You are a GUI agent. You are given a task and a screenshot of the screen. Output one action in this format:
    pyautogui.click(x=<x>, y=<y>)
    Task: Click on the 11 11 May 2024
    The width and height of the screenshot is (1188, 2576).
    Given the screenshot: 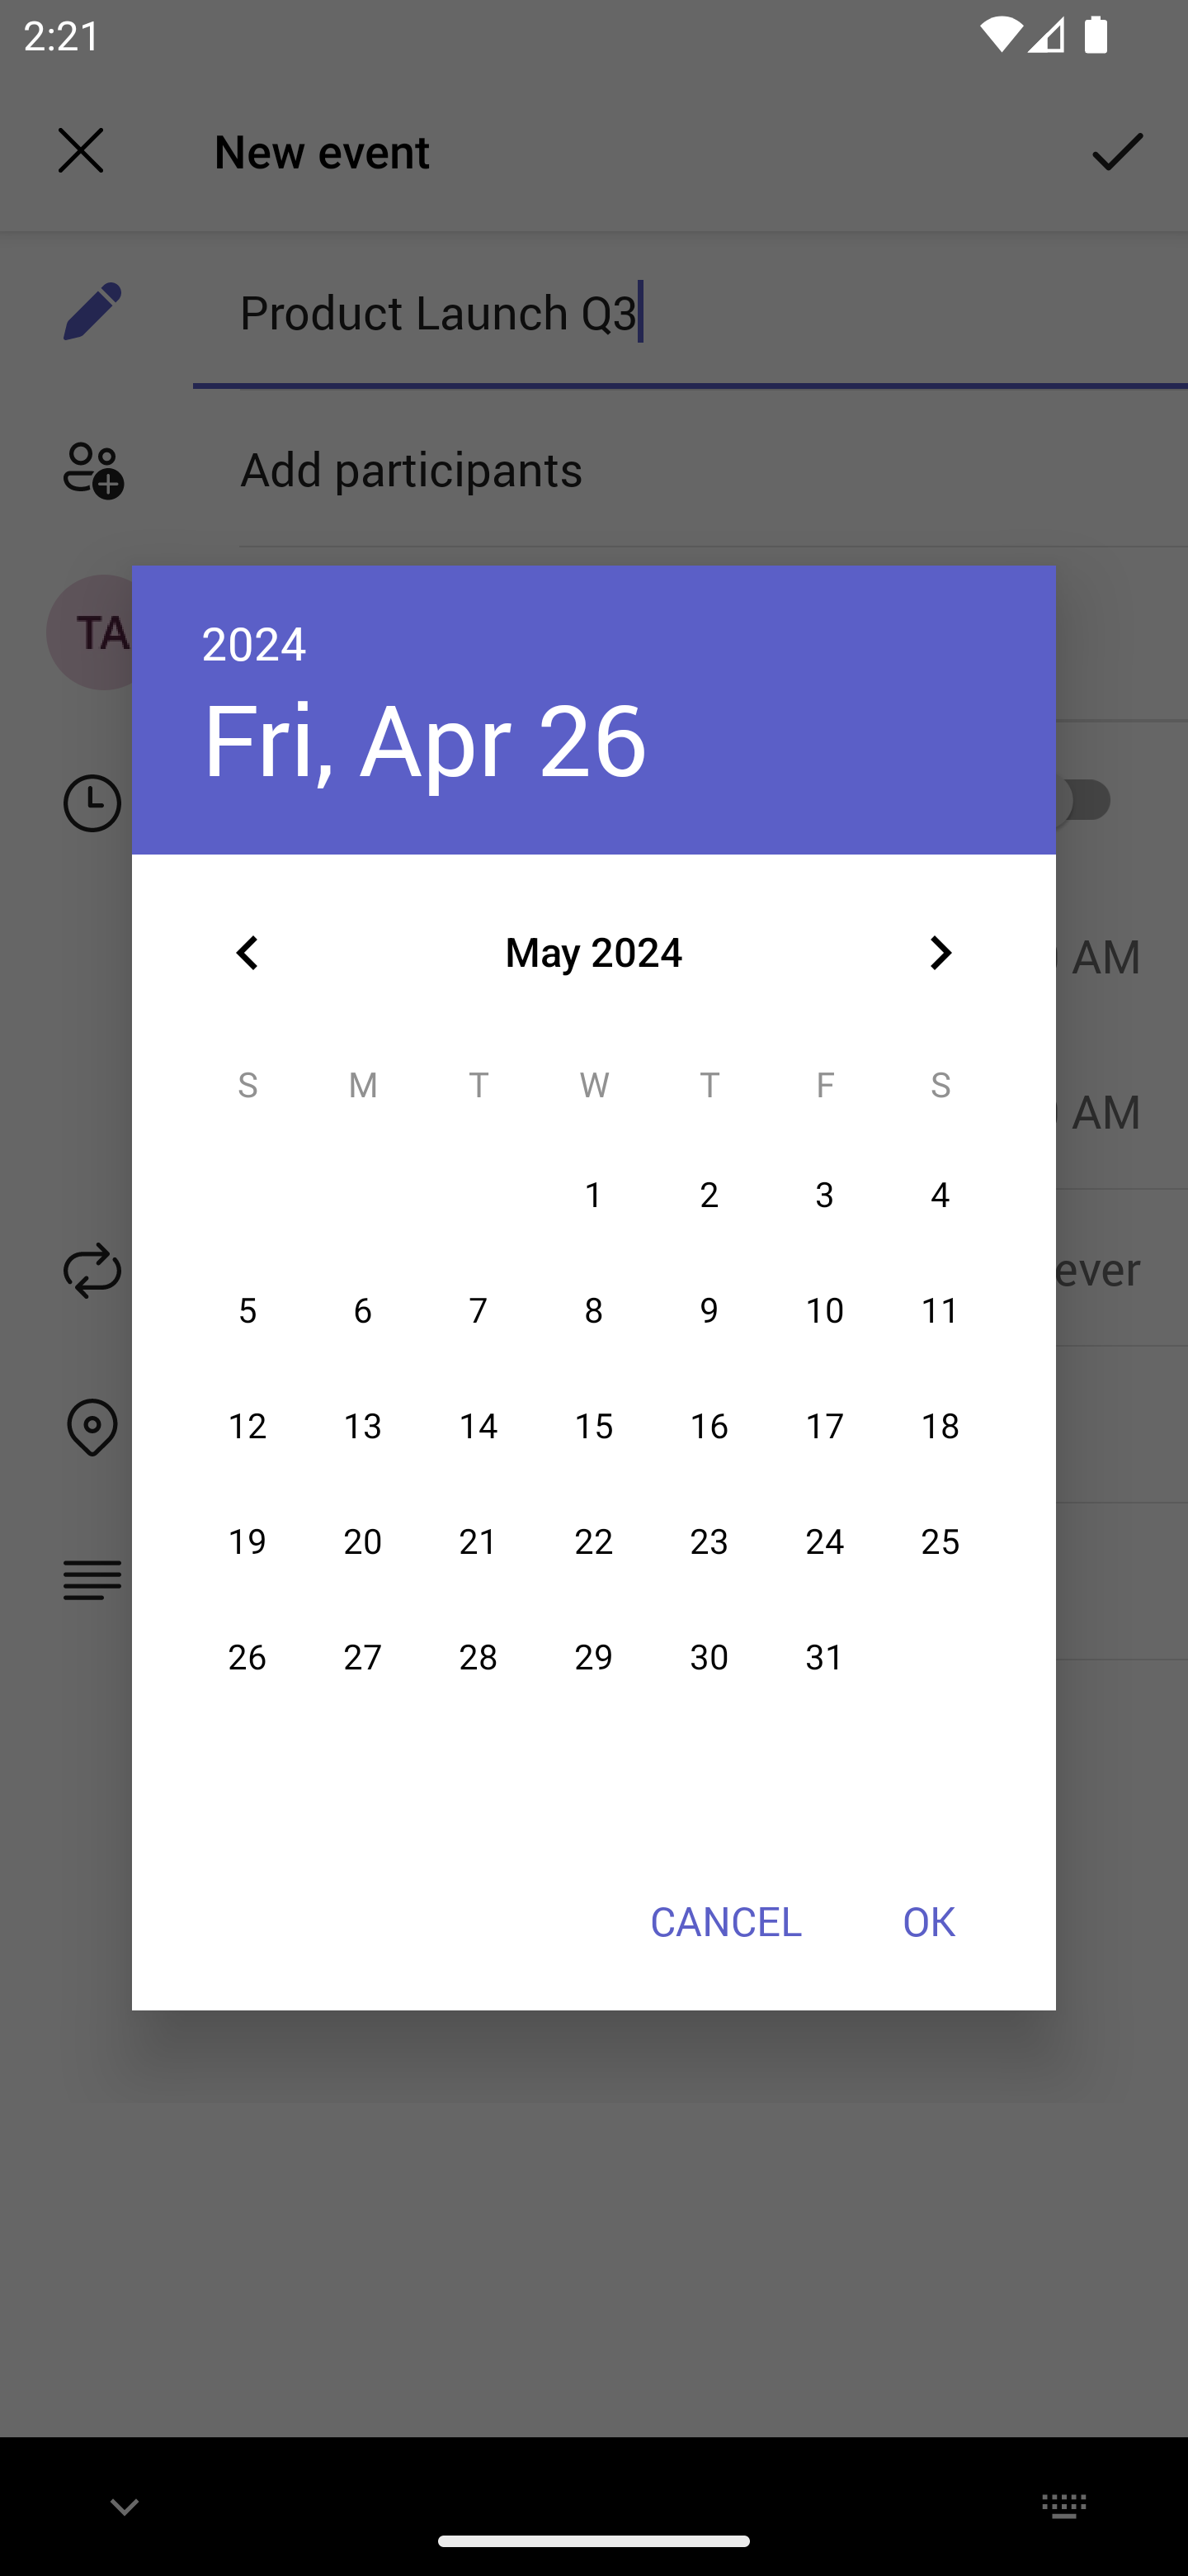 What is the action you would take?
    pyautogui.click(x=940, y=1311)
    